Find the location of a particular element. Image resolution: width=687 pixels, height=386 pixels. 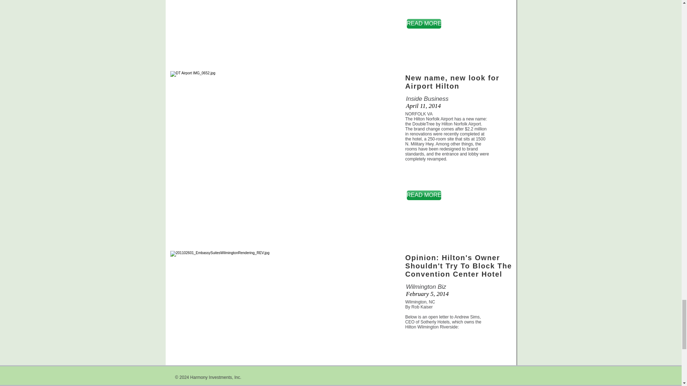

READ MORE is located at coordinates (424, 24).